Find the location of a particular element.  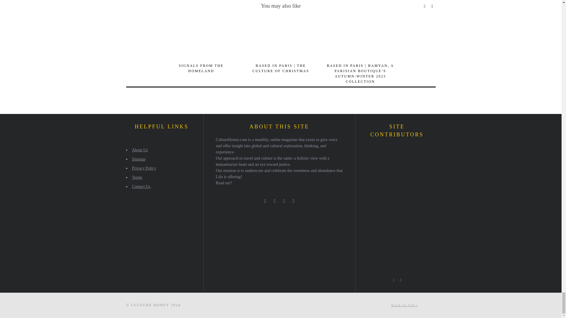

Jonathan Scott is located at coordinates (402, 169).